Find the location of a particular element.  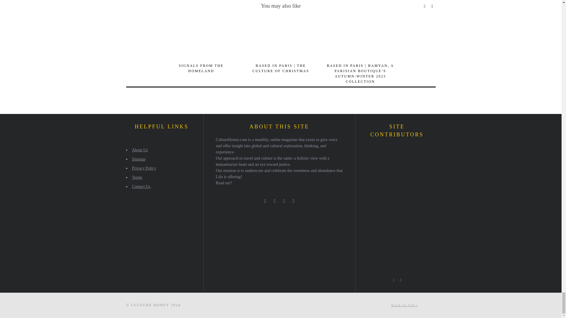

Jonathan Scott is located at coordinates (402, 169).